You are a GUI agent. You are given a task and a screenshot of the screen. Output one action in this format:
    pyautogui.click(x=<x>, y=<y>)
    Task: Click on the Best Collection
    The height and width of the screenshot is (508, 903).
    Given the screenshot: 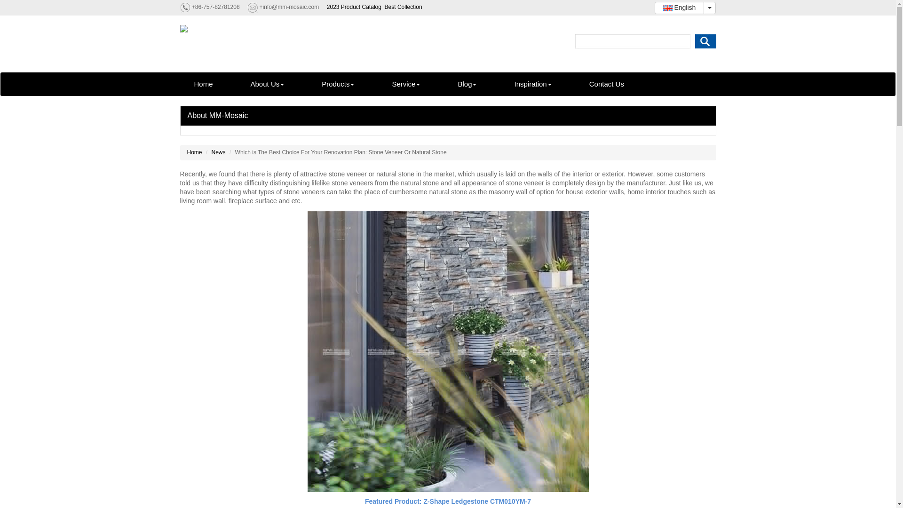 What is the action you would take?
    pyautogui.click(x=404, y=7)
    